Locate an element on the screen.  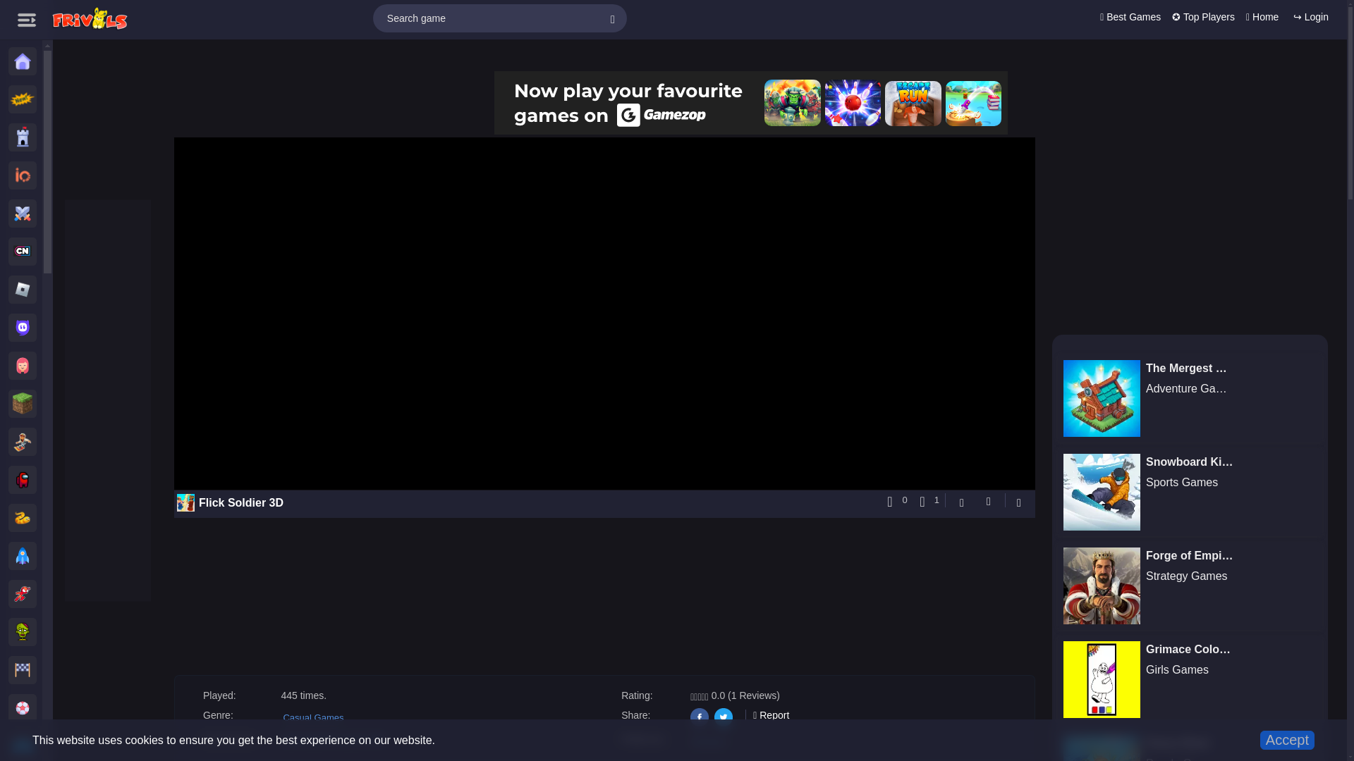
Girls Games is located at coordinates (26, 365).